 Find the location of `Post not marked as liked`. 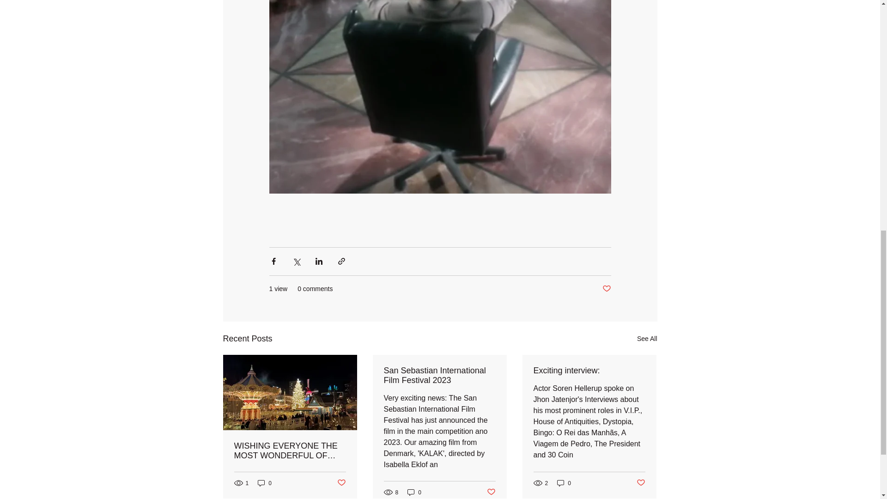

Post not marked as liked is located at coordinates (641, 483).